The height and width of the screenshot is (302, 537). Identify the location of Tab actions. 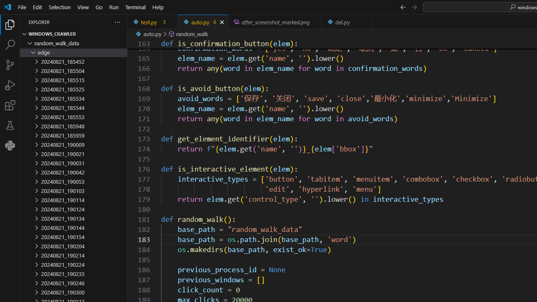
(366, 22).